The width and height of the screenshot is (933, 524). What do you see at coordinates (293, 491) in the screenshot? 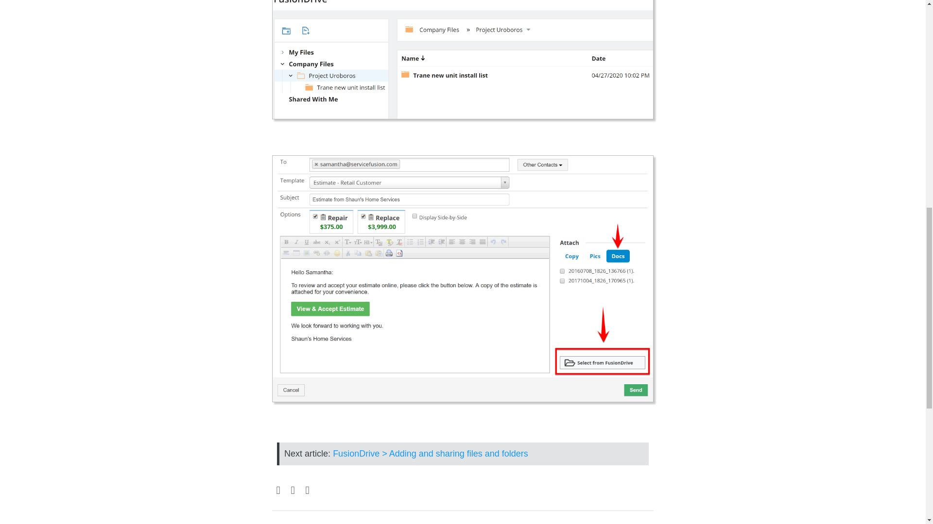
I see `Twitter` at bounding box center [293, 491].